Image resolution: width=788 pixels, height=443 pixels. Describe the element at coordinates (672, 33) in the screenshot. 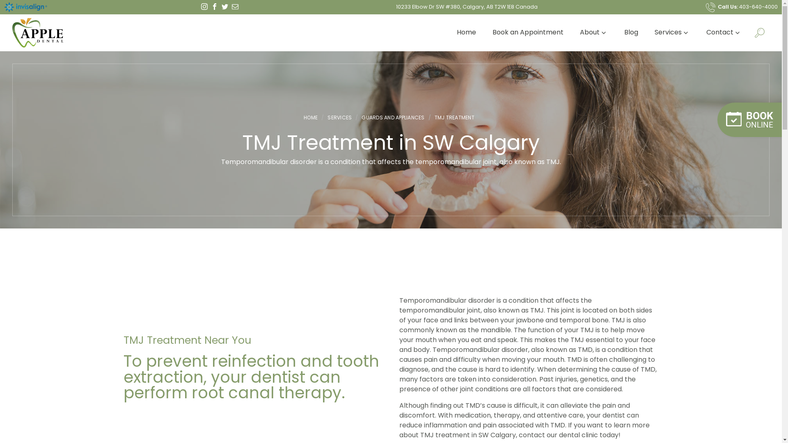

I see `Services` at that location.